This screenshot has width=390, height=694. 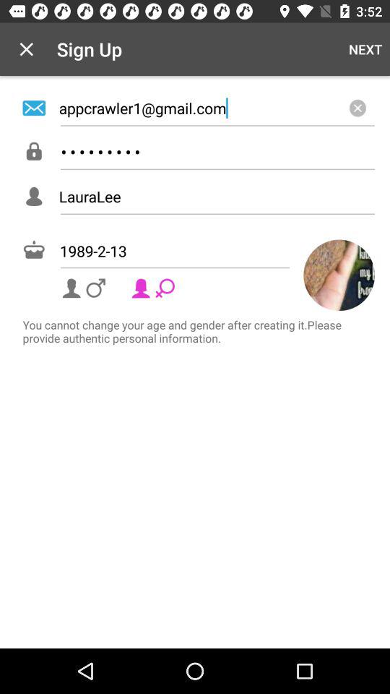 I want to click on select the lauralee item, so click(x=217, y=197).